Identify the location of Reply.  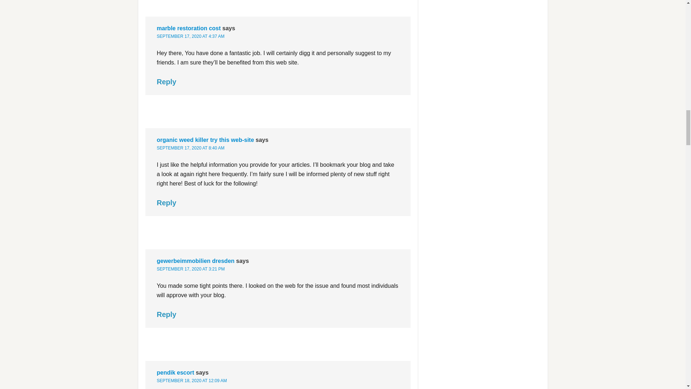
(166, 202).